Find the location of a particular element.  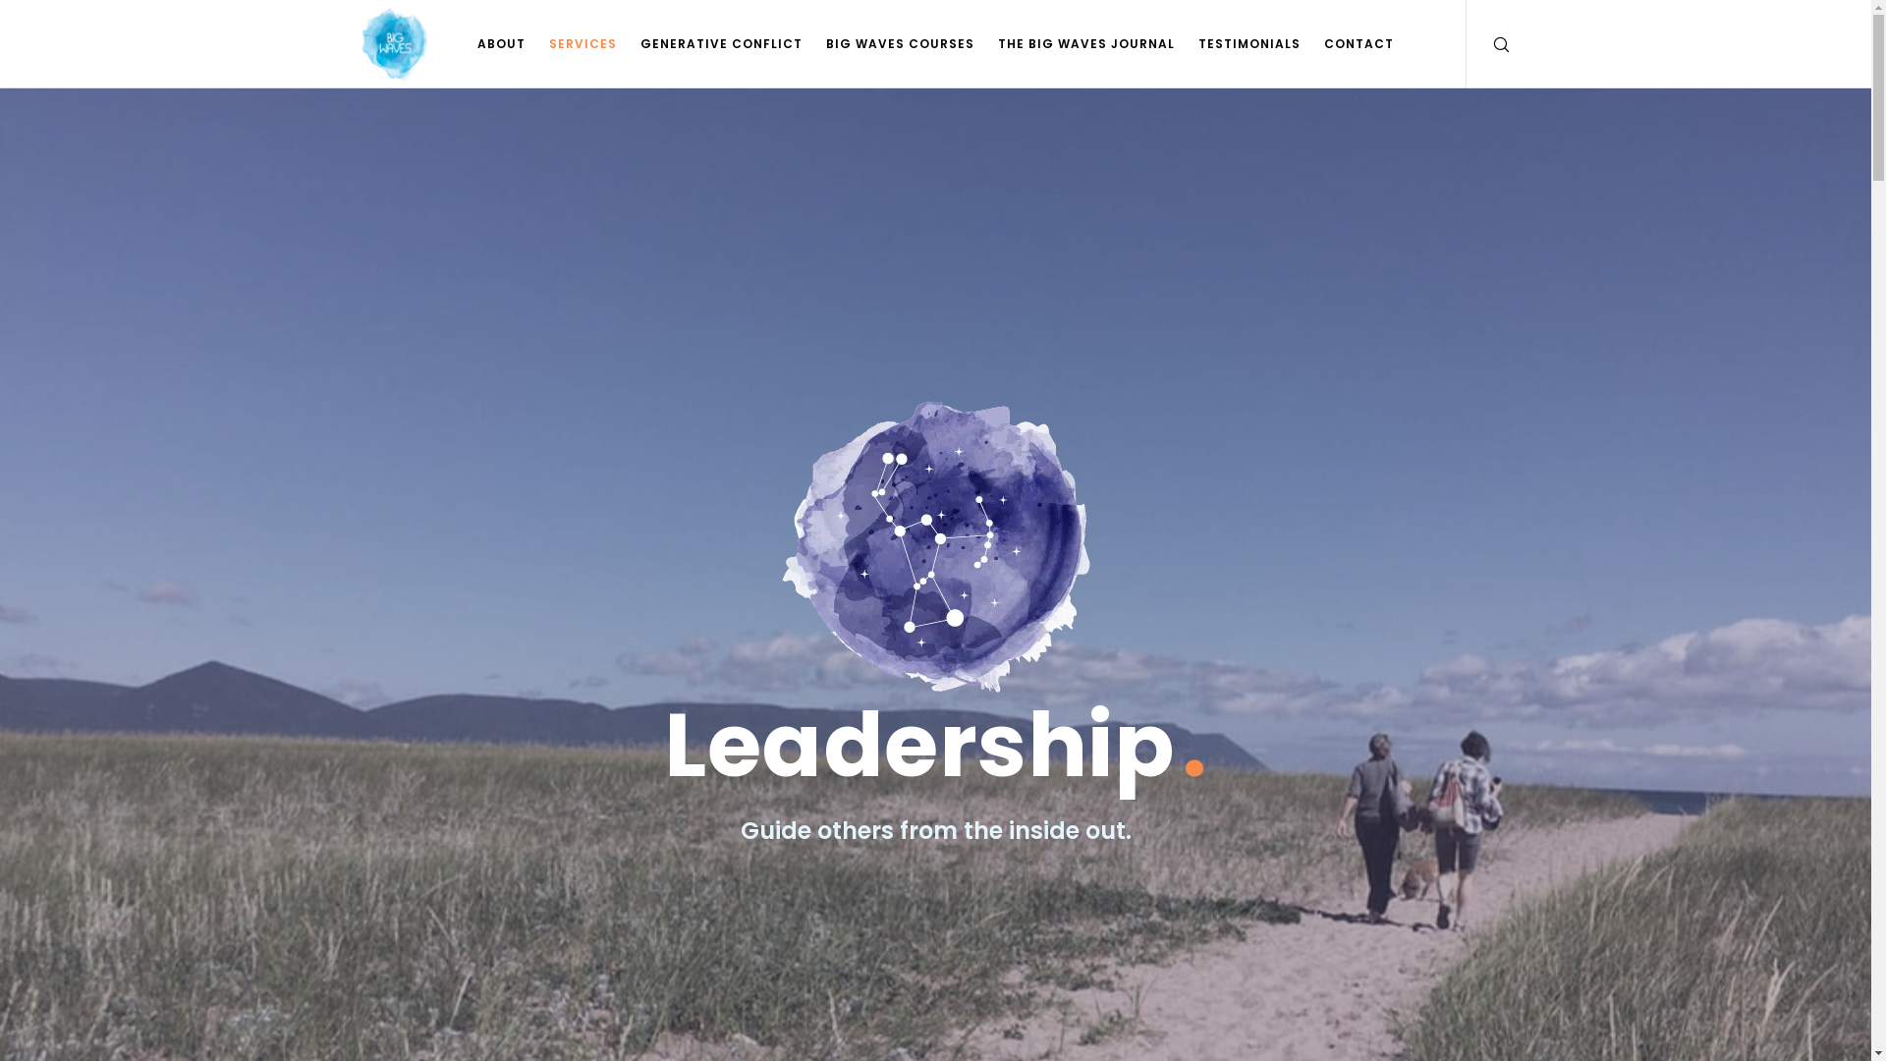

BIG WAVES COURSES is located at coordinates (900, 44).